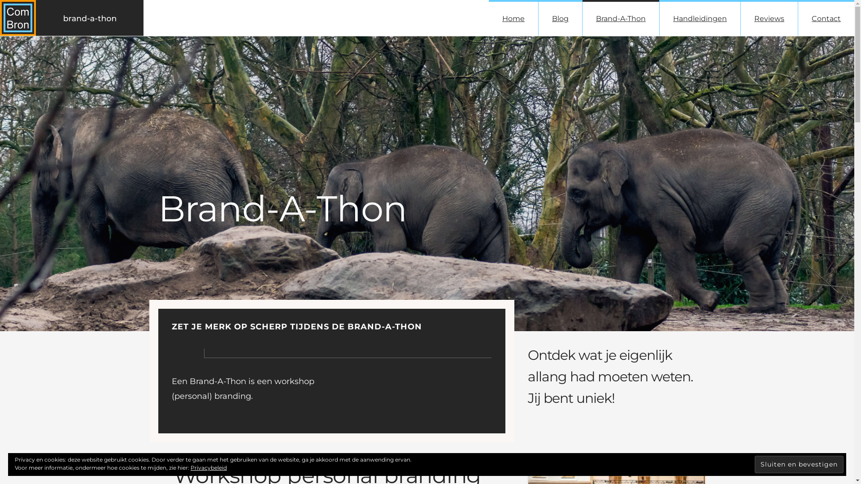 This screenshot has width=861, height=484. I want to click on COLOFON, so click(239, 458).